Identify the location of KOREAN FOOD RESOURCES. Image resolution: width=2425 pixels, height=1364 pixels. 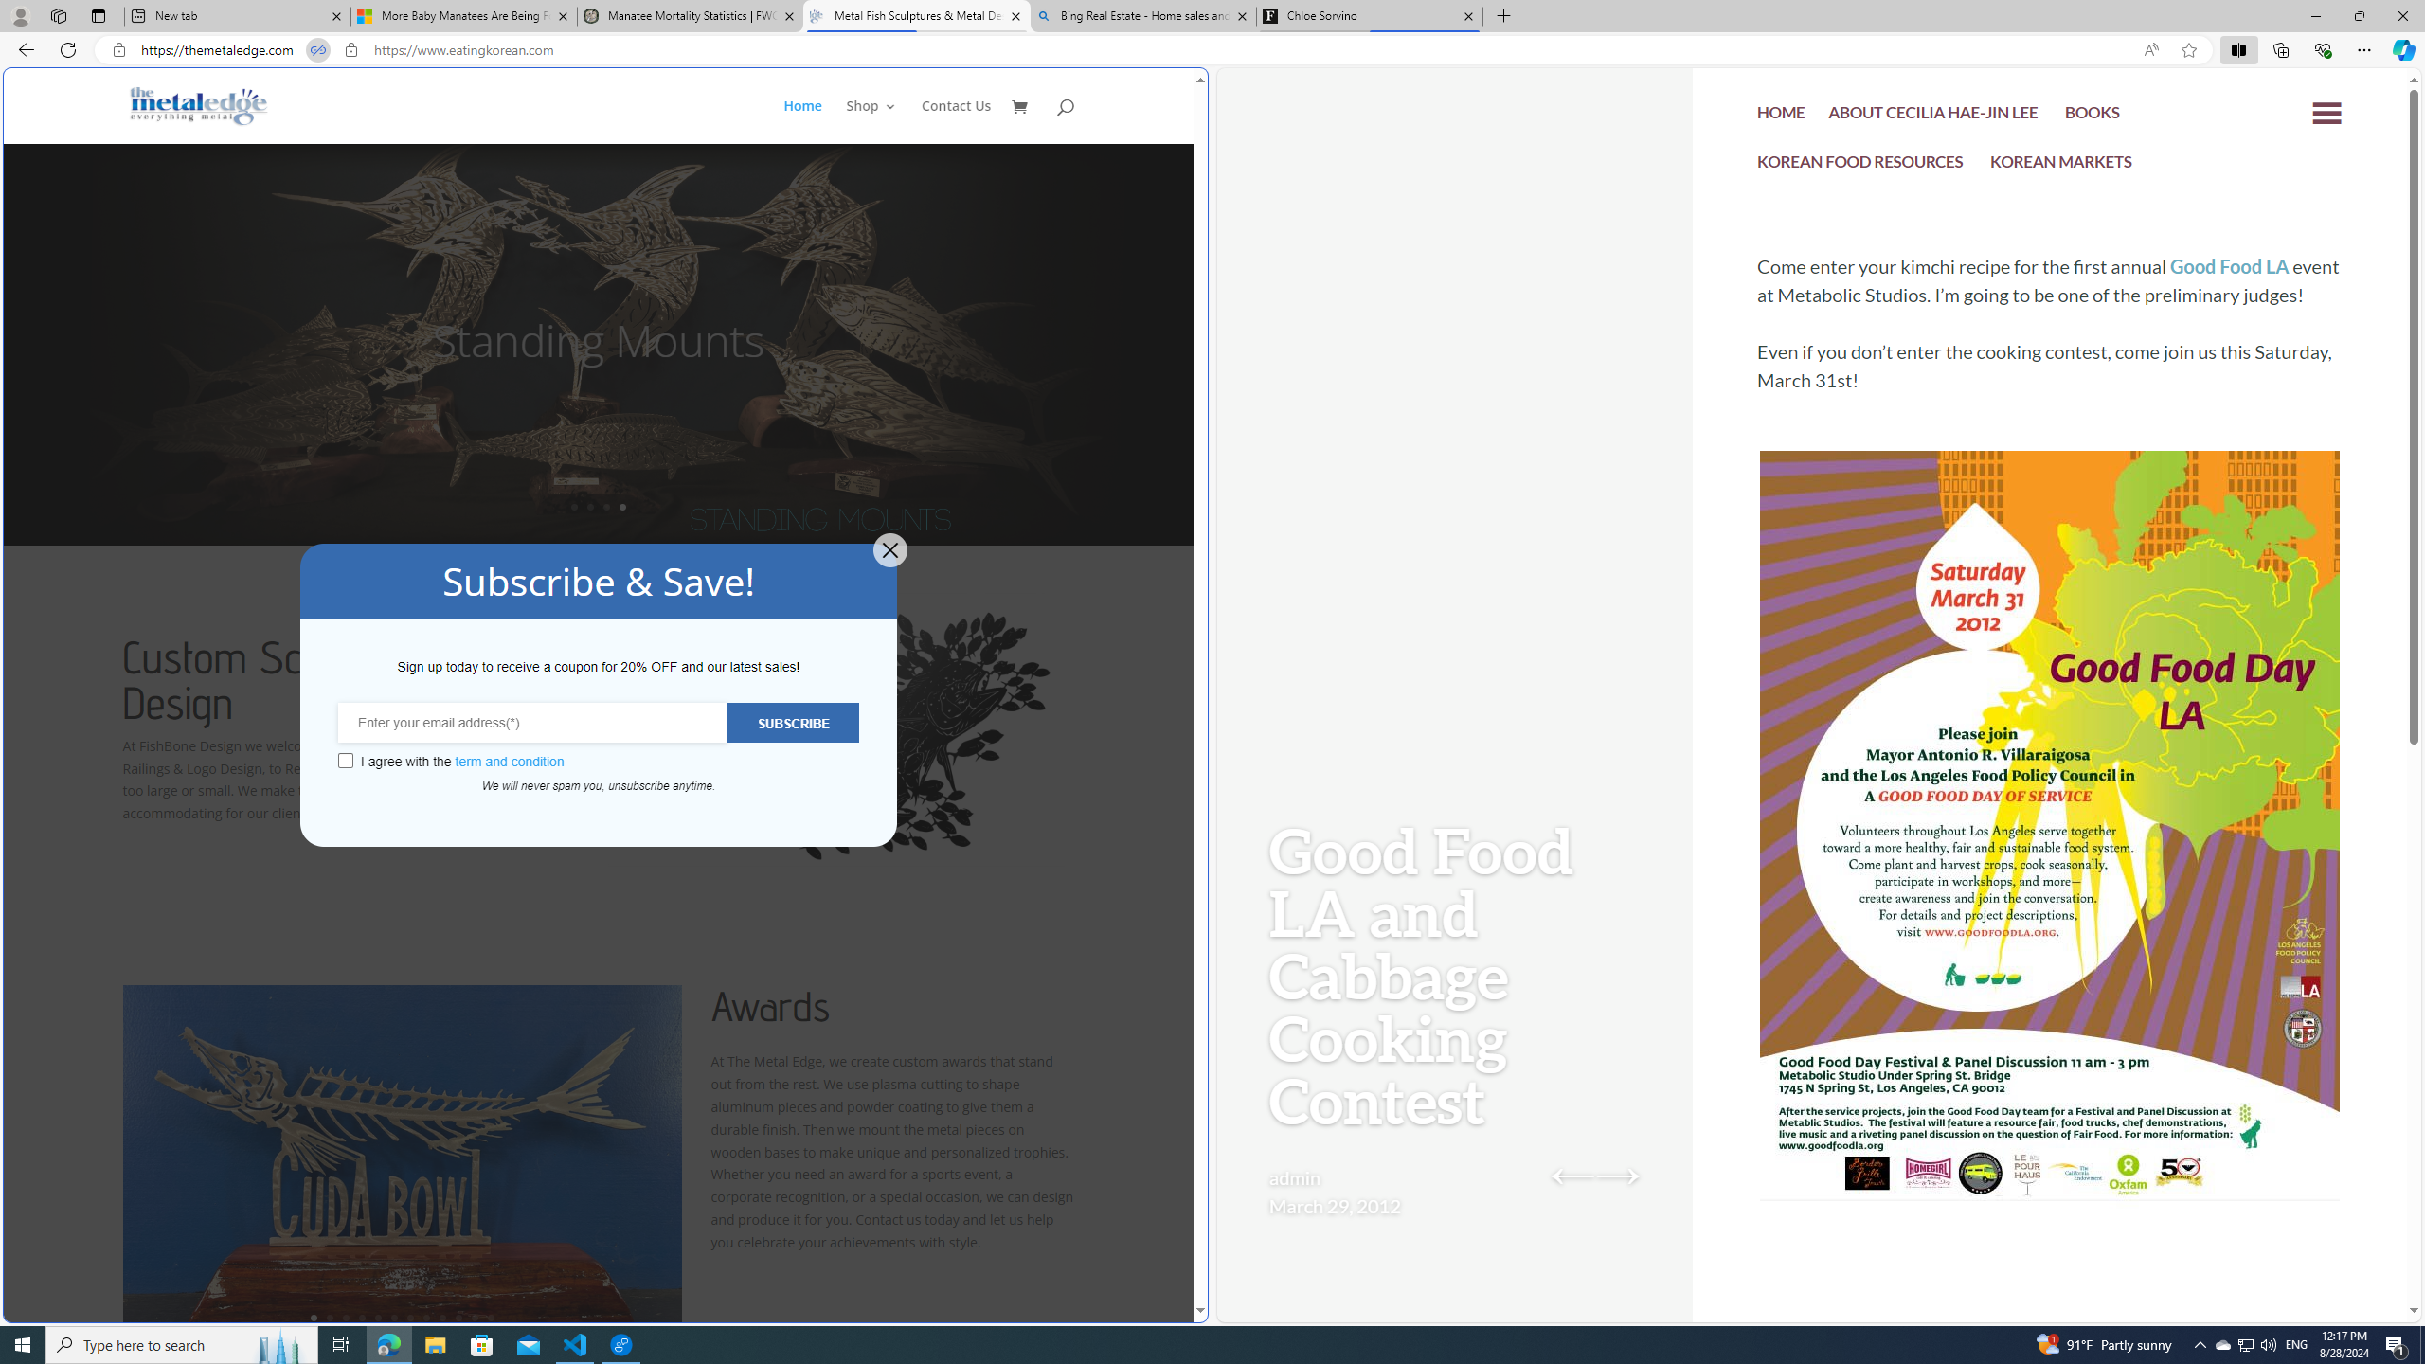
(1860, 166).